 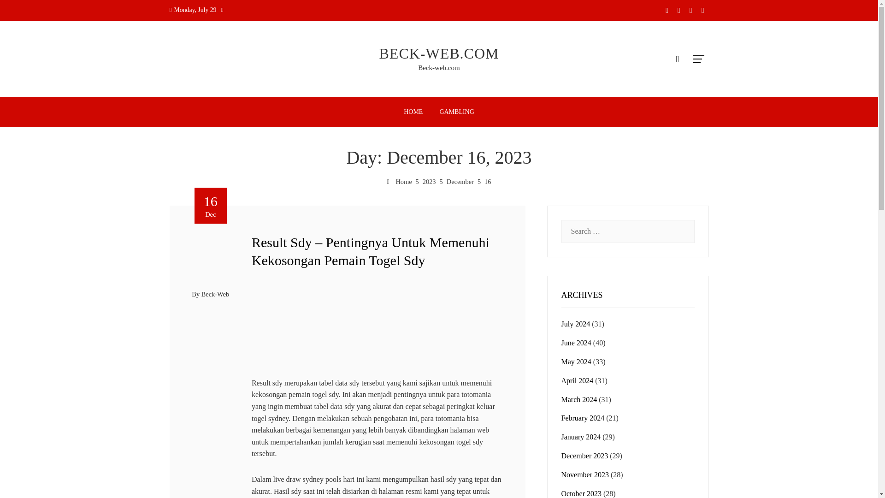 I want to click on June 2024, so click(x=576, y=343).